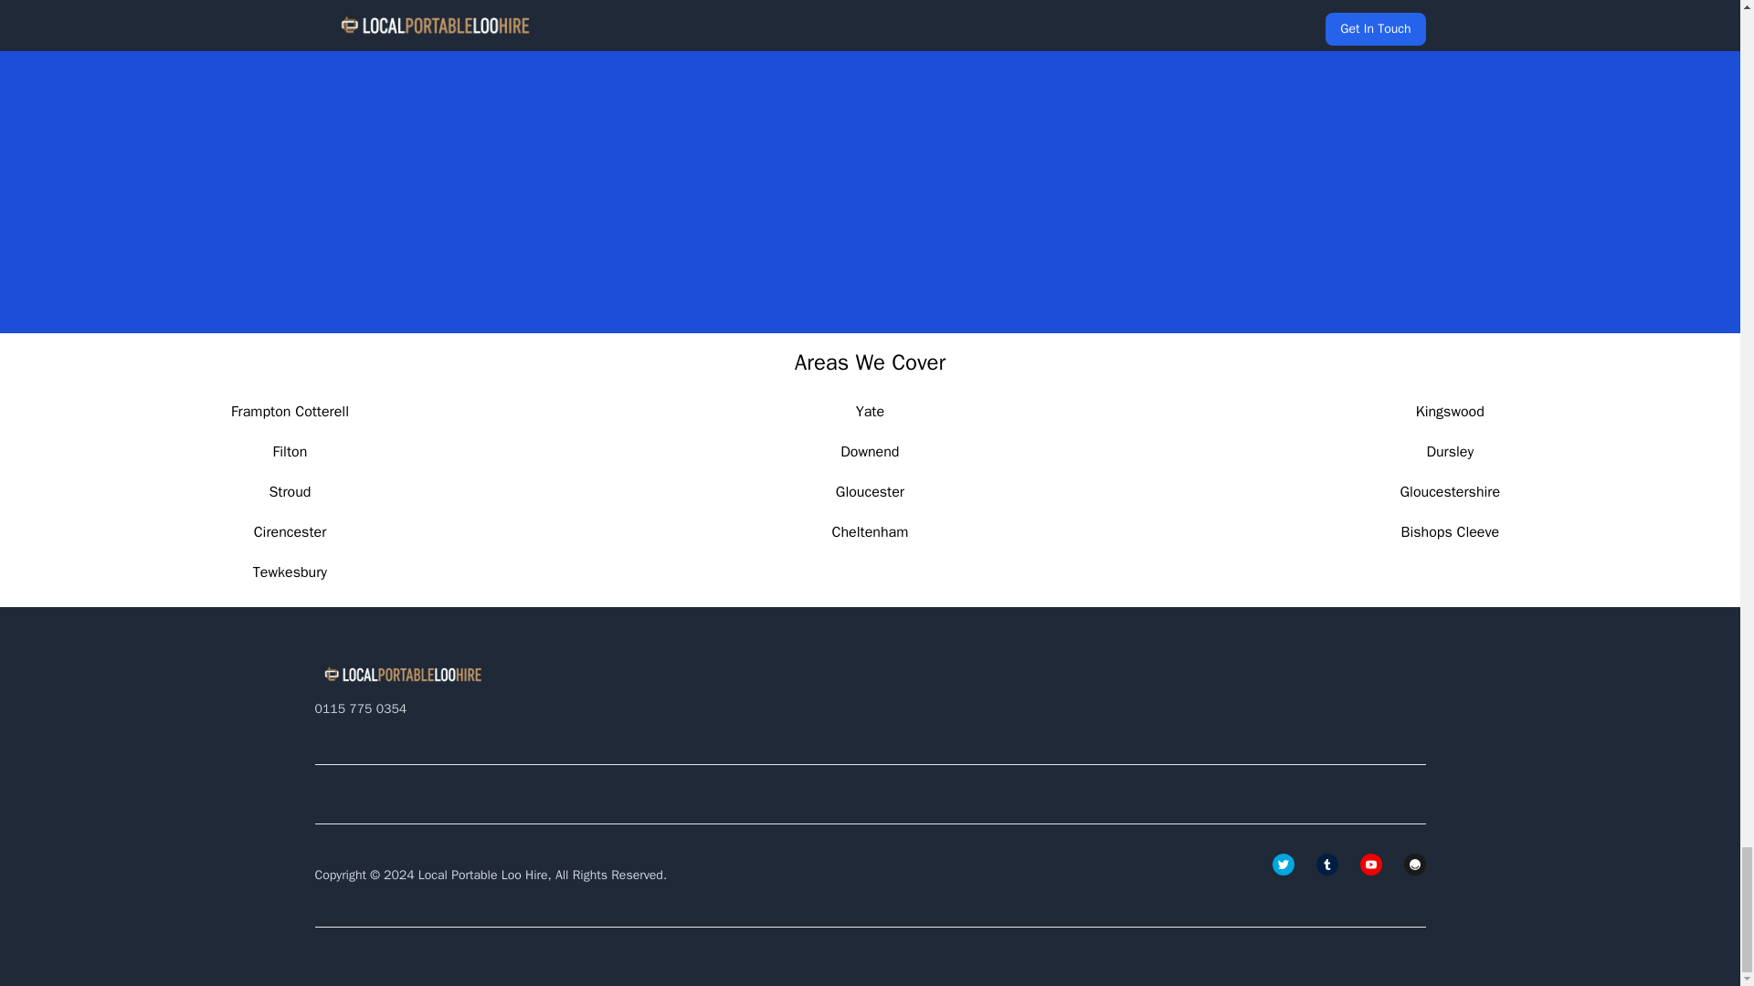 The width and height of the screenshot is (1754, 986). What do you see at coordinates (1449, 411) in the screenshot?
I see `Kingswood` at bounding box center [1449, 411].